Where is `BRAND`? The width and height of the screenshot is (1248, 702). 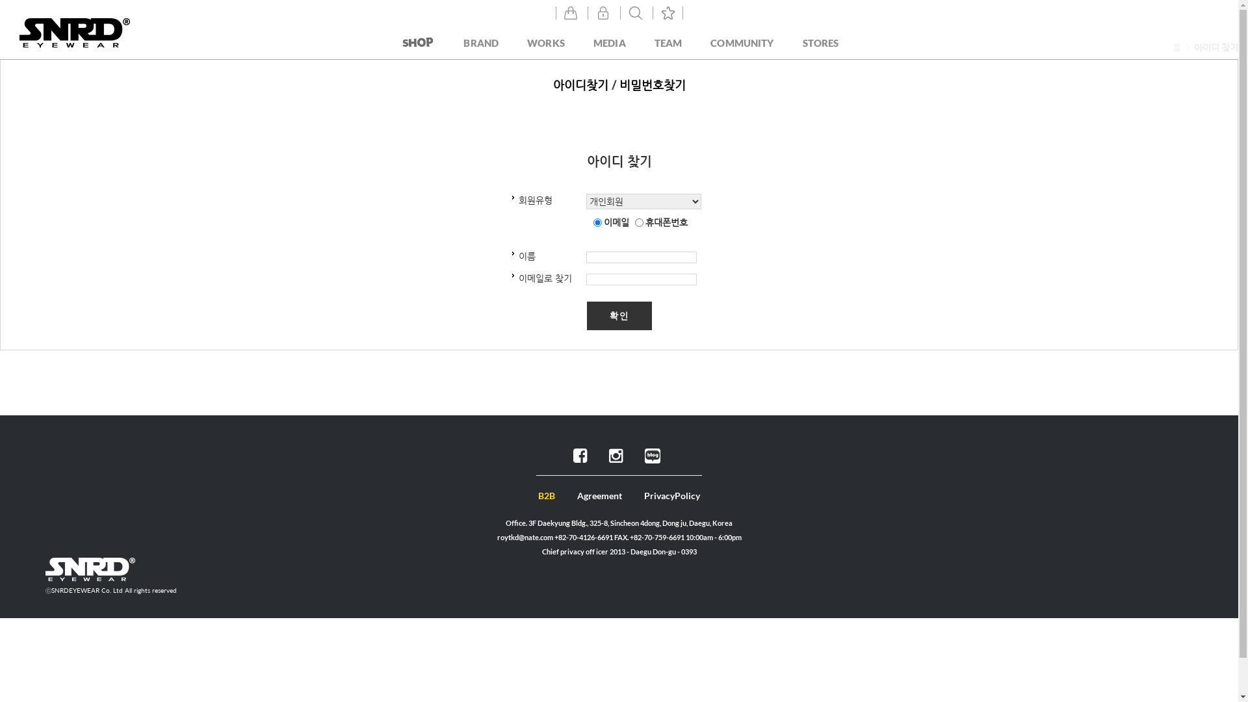 BRAND is located at coordinates (482, 43).